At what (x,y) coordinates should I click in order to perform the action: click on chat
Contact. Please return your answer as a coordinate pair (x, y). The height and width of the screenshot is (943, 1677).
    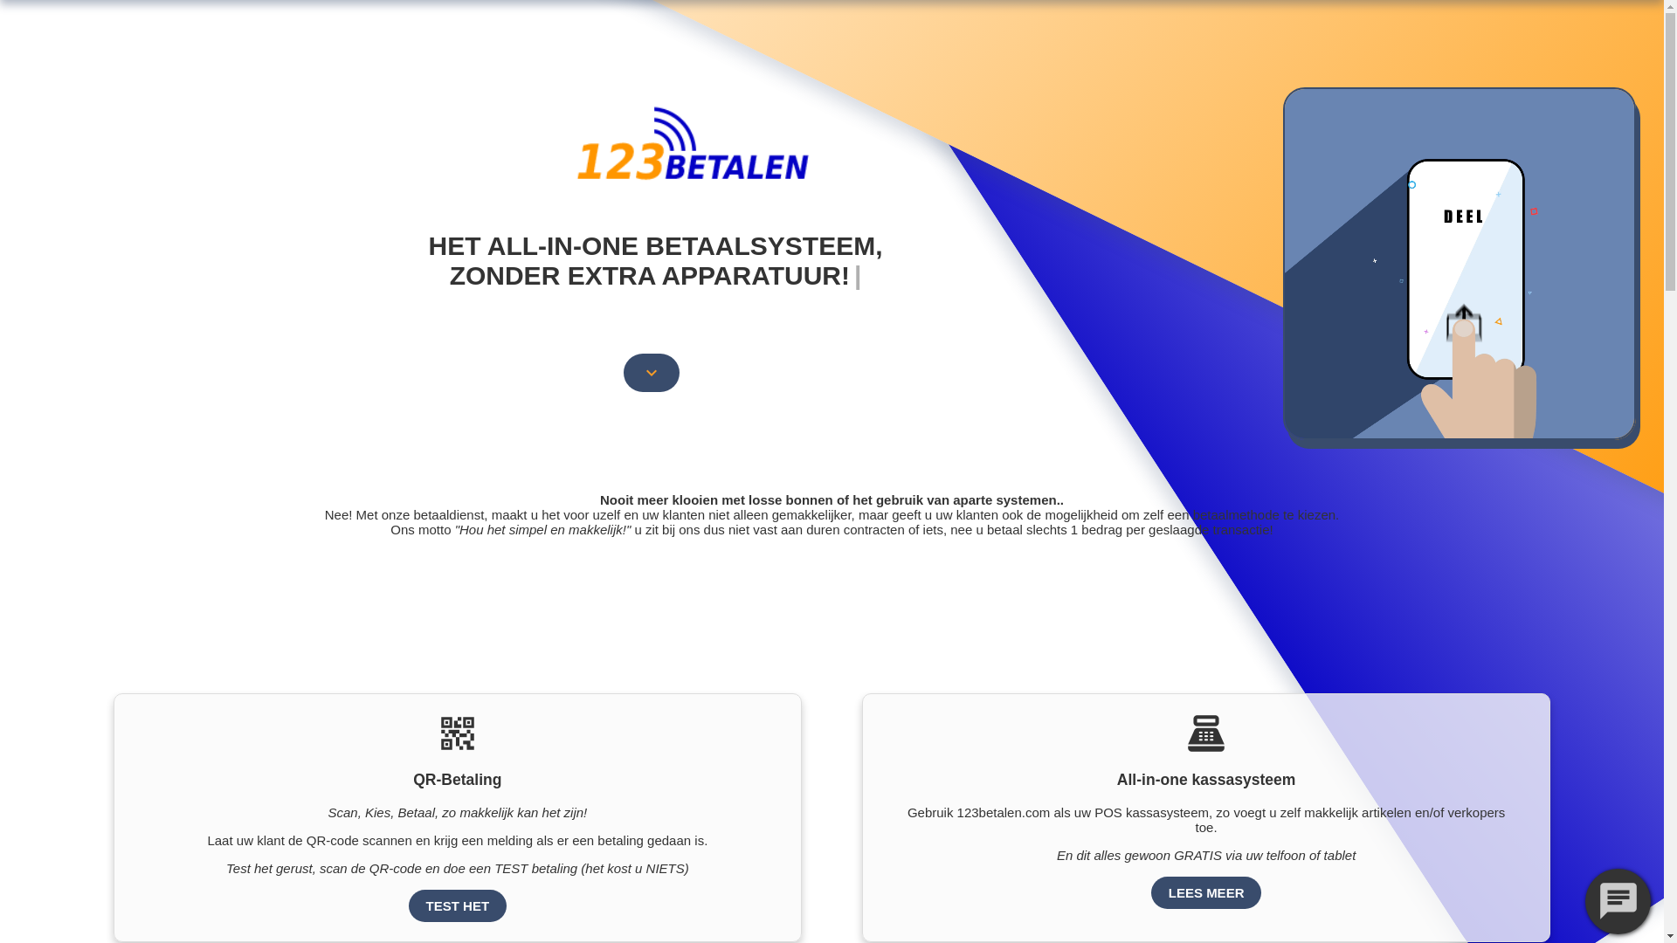
    Looking at the image, I should click on (990, 44).